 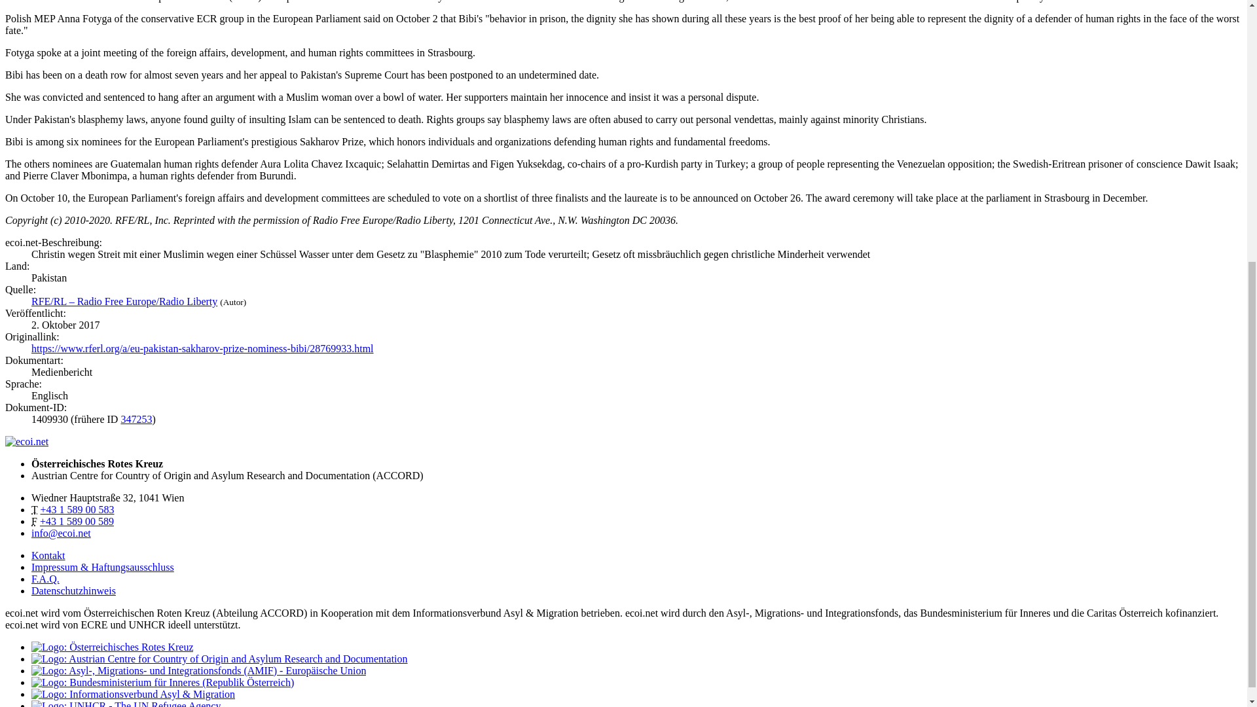 What do you see at coordinates (136, 419) in the screenshot?
I see `347253` at bounding box center [136, 419].